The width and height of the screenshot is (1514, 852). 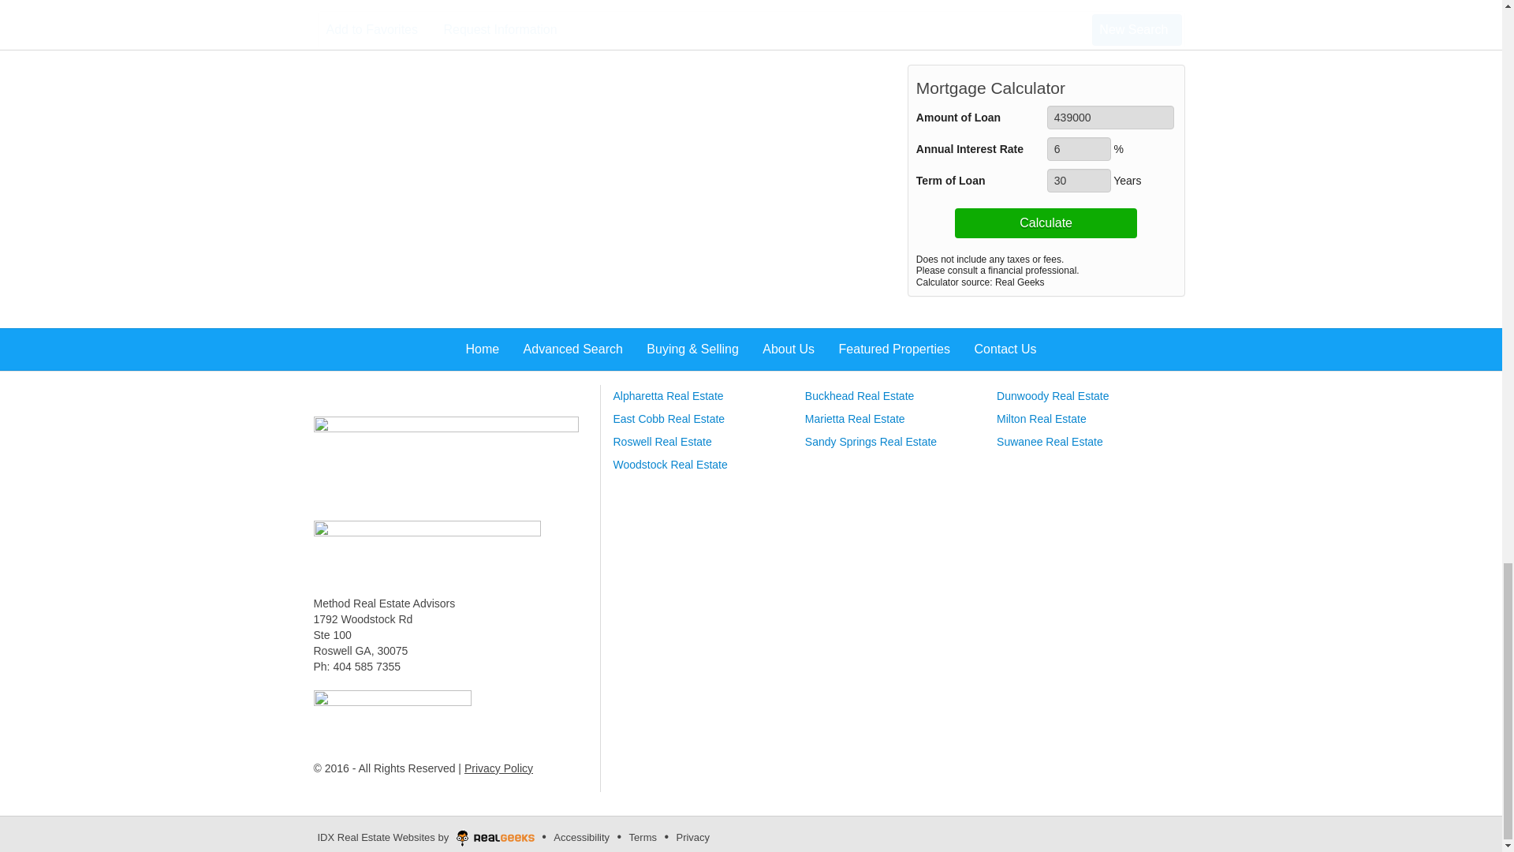 I want to click on 439000, so click(x=1110, y=117).